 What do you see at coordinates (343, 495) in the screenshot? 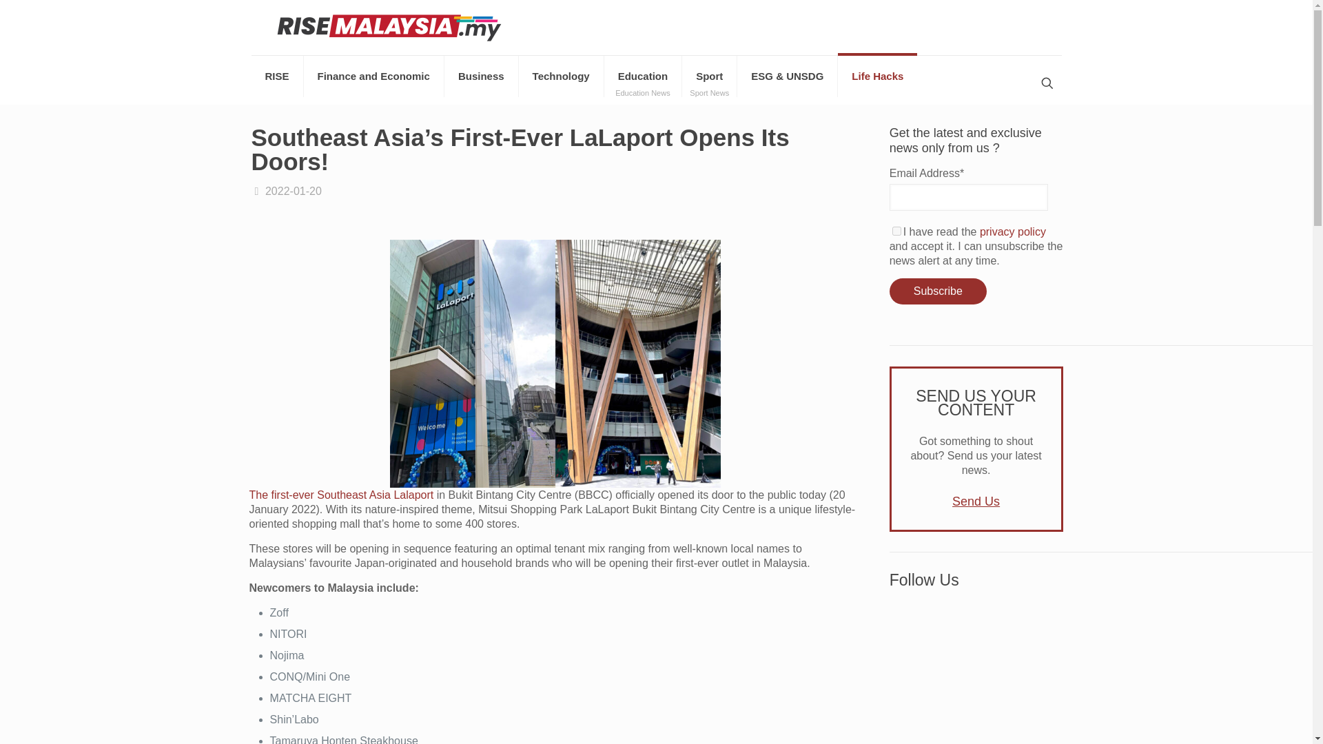
I see `The first-ever Southeast Asia Lalaport` at bounding box center [343, 495].